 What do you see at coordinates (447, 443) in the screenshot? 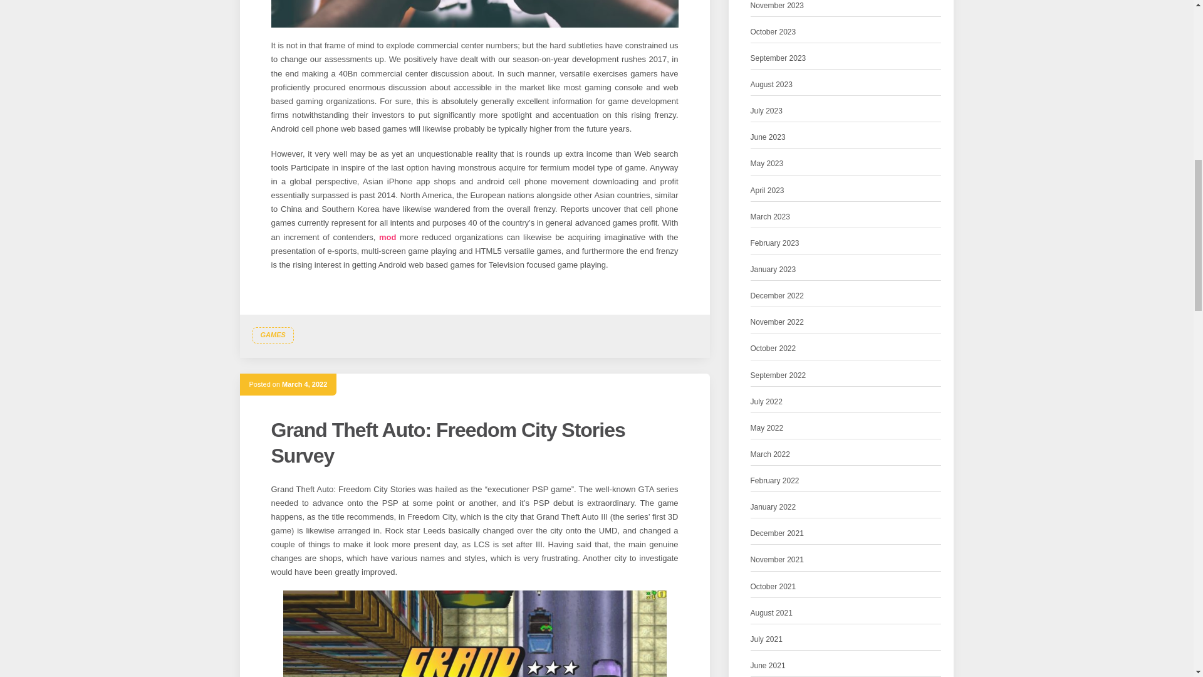
I see `Grand Theft Auto: Freedom City Stories Survey` at bounding box center [447, 443].